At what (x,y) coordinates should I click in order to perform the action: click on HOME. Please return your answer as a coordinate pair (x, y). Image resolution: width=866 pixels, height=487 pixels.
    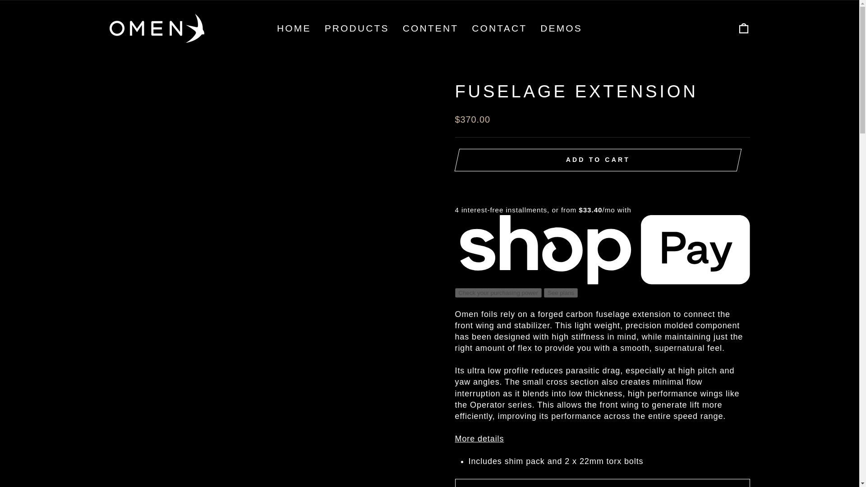
    Looking at the image, I should click on (294, 28).